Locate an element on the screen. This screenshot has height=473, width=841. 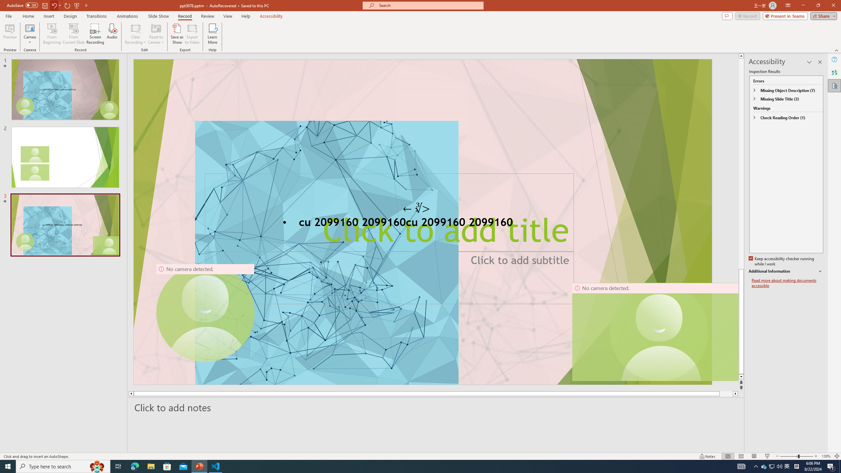
Zoom 138% is located at coordinates (826, 456).